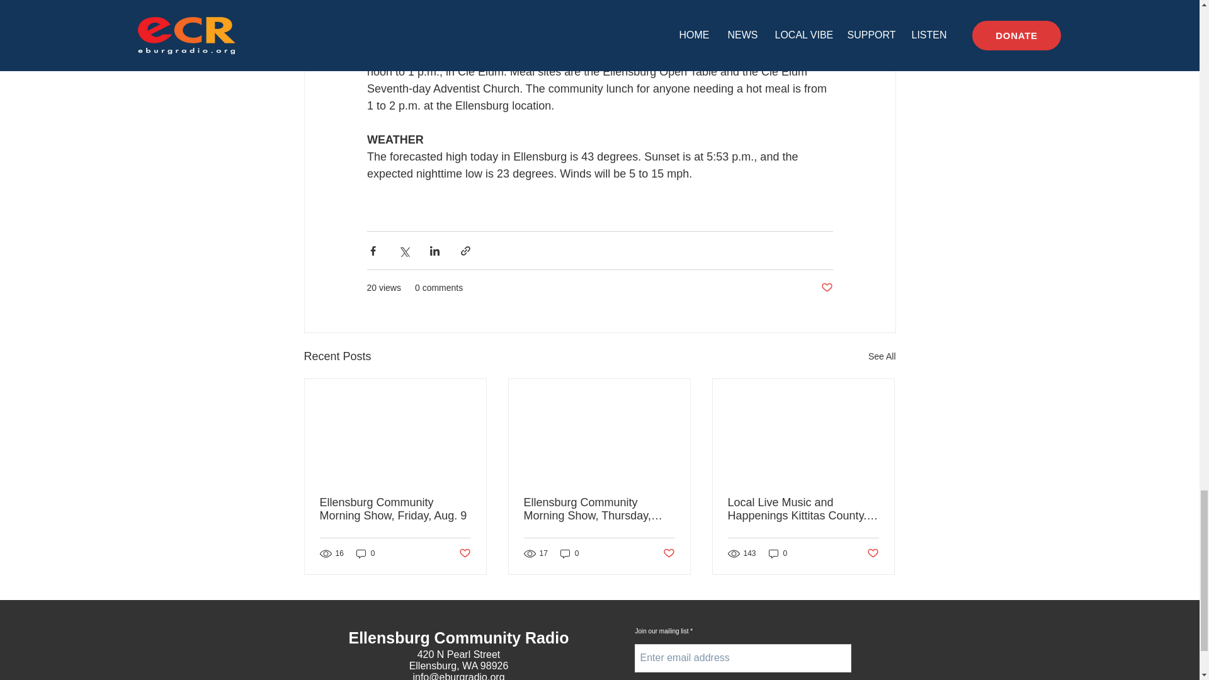  What do you see at coordinates (365, 553) in the screenshot?
I see `0` at bounding box center [365, 553].